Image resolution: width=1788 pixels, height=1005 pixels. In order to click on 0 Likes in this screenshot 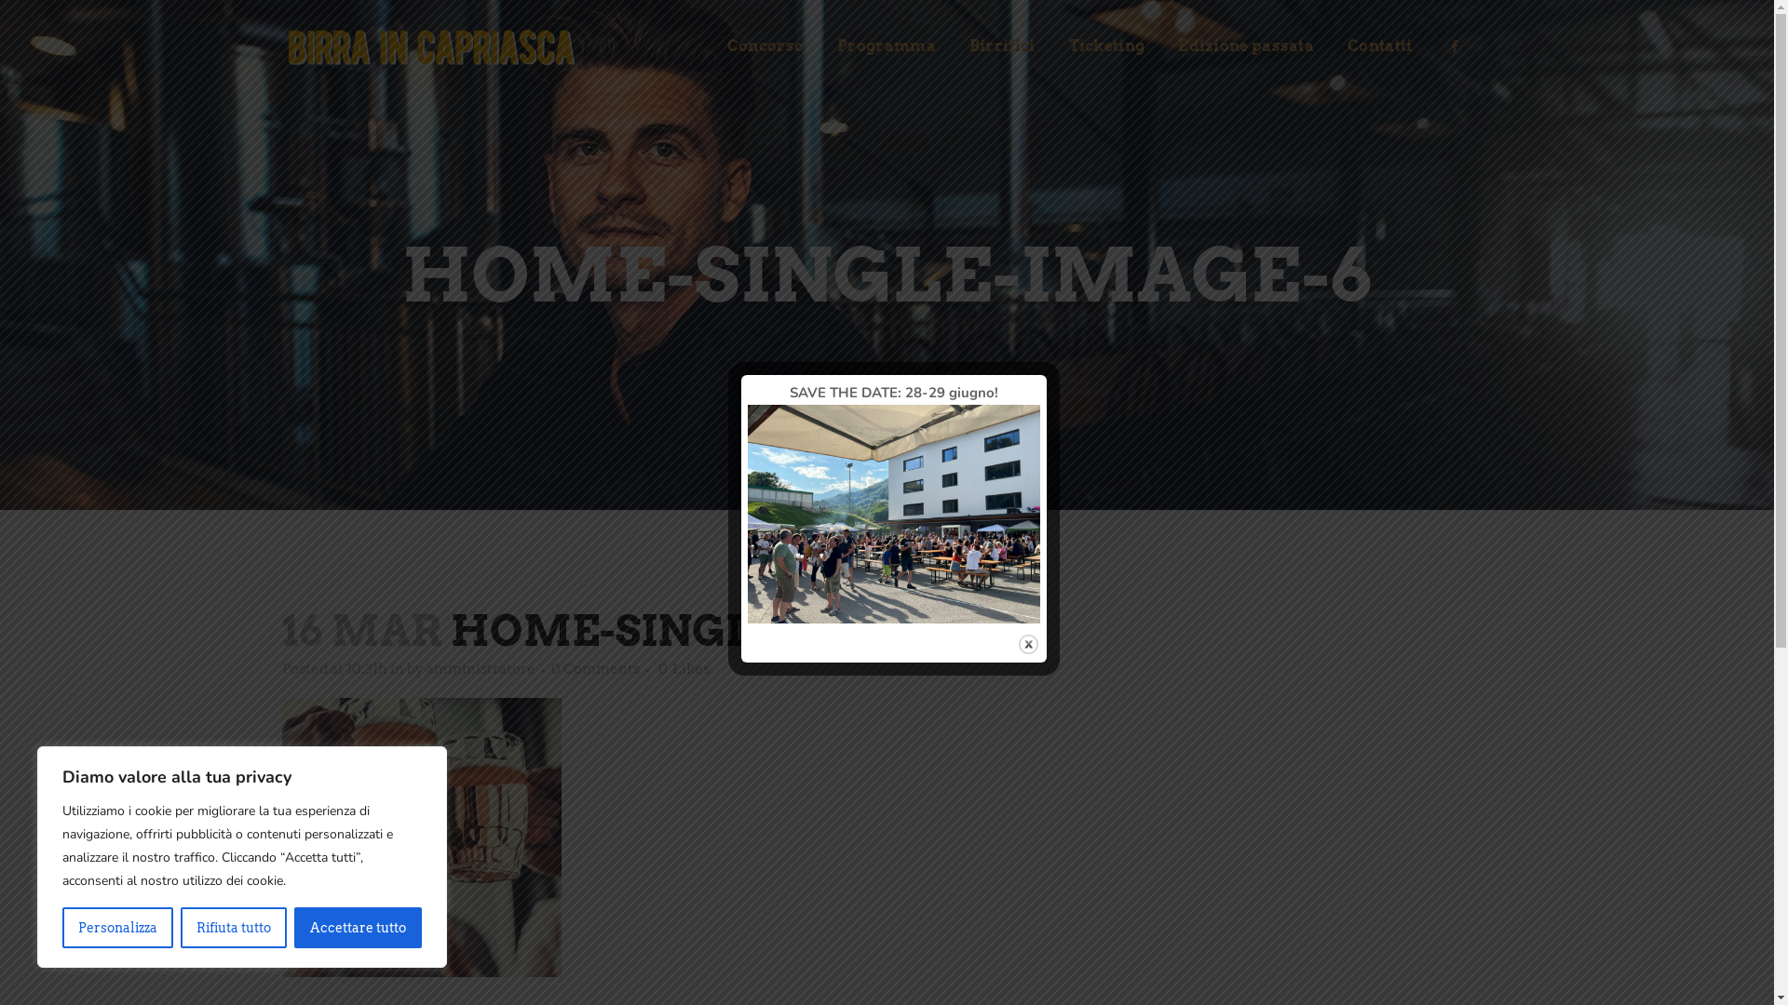, I will do `click(684, 669)`.